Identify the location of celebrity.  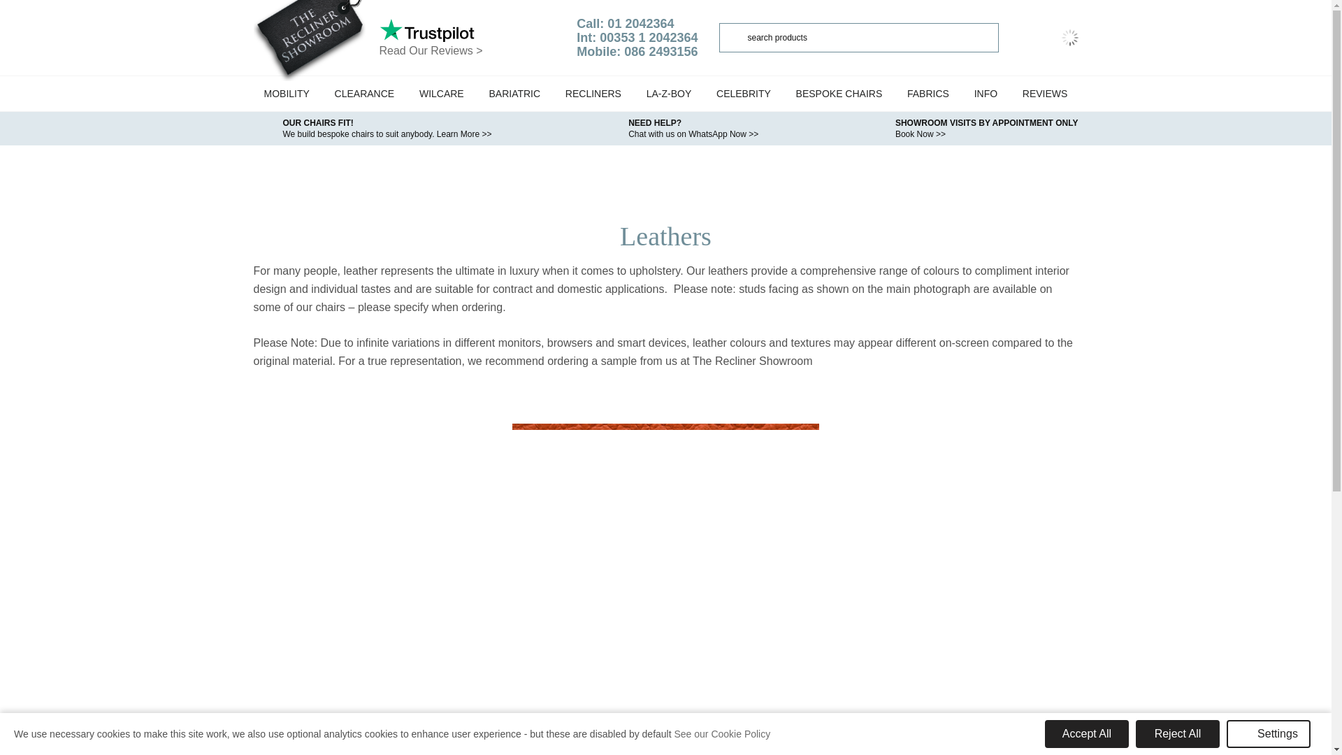
(743, 94).